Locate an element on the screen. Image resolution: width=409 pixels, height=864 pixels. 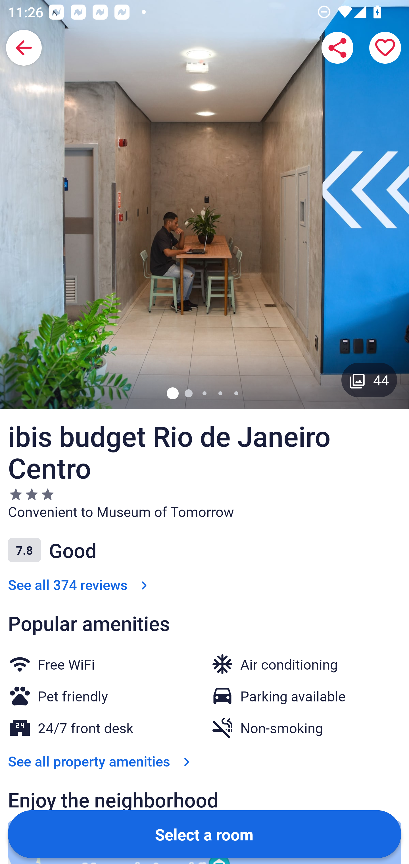
Gallery button with 44 images is located at coordinates (369, 380).